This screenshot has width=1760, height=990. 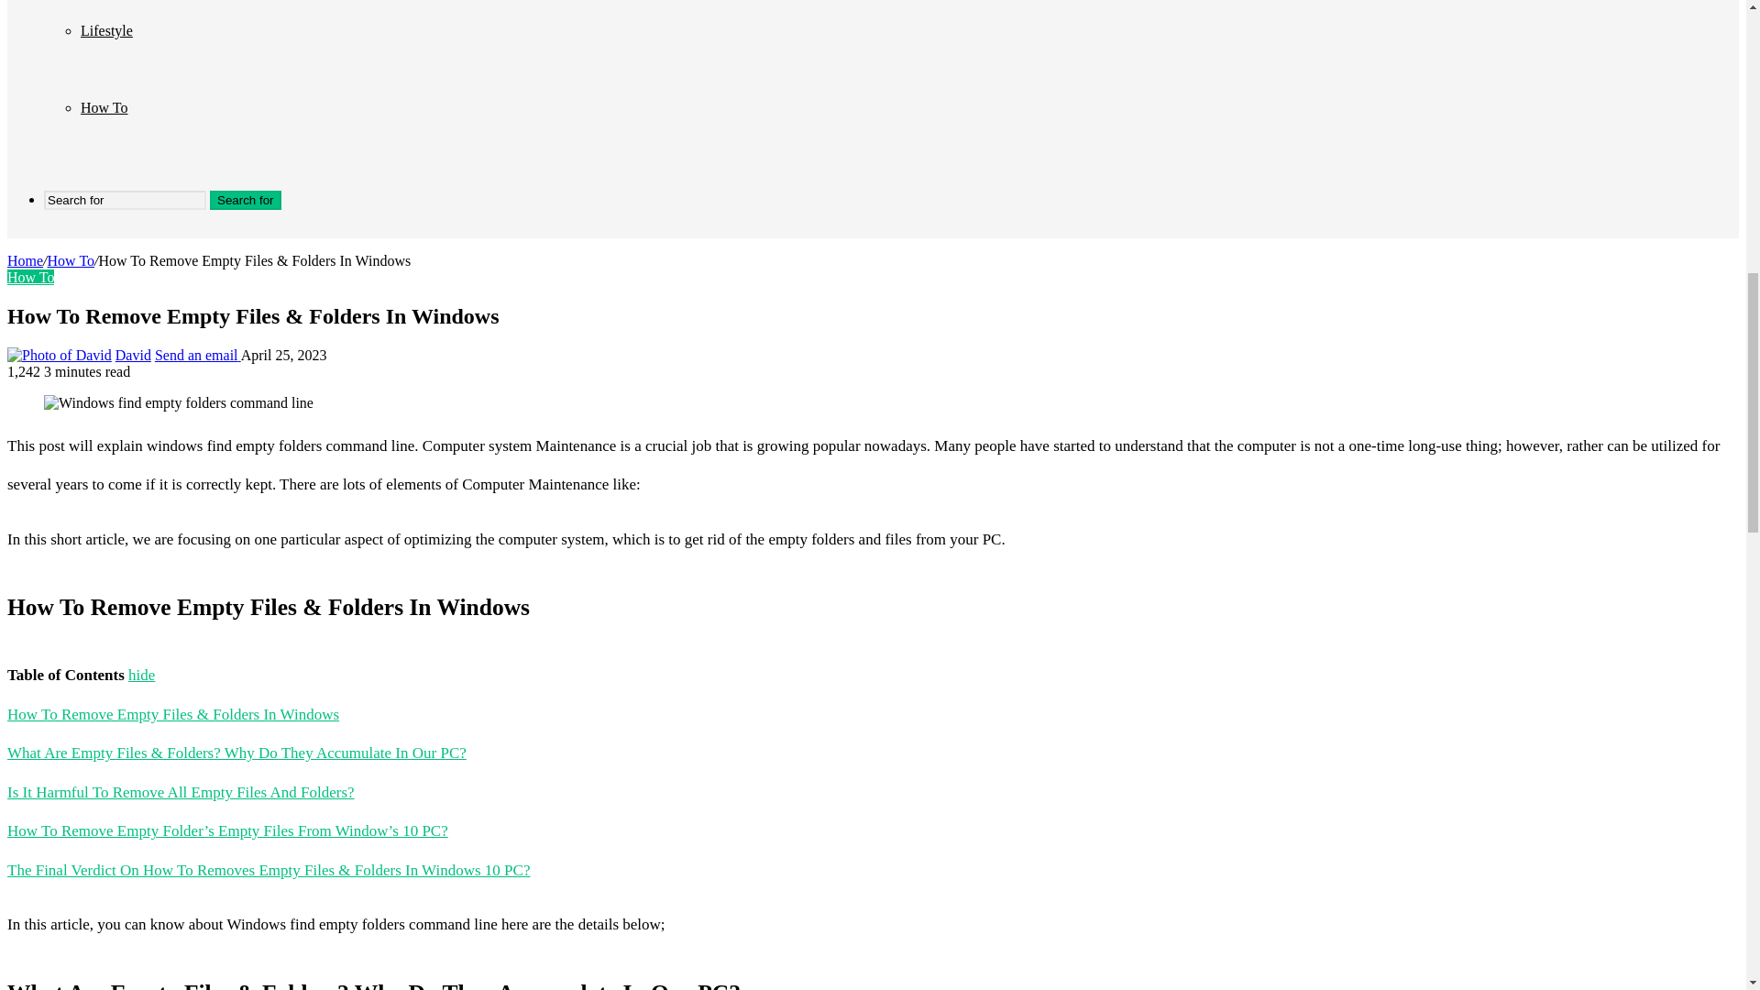 What do you see at coordinates (104, 108) in the screenshot?
I see `How To` at bounding box center [104, 108].